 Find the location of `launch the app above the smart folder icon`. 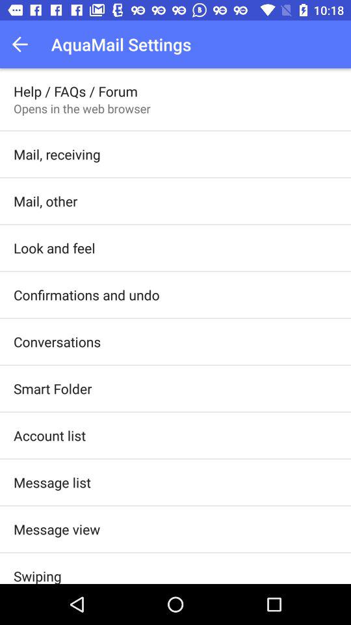

launch the app above the smart folder icon is located at coordinates (57, 341).